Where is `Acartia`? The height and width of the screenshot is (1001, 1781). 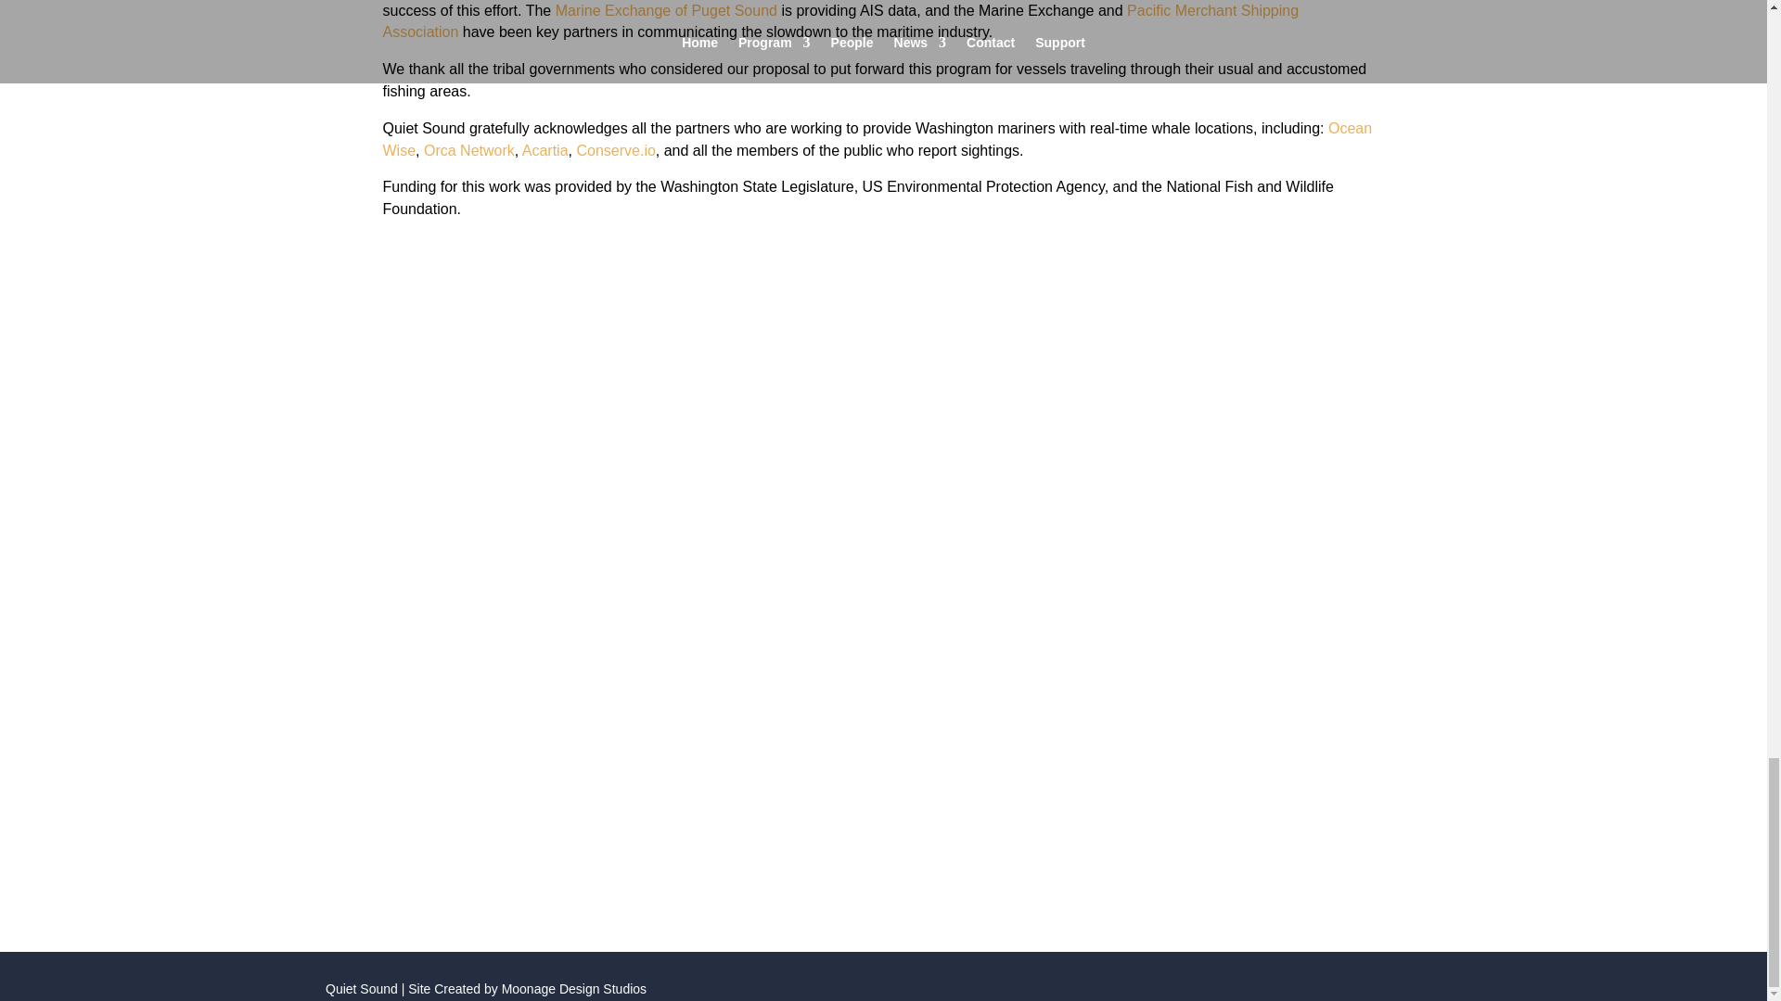
Acartia is located at coordinates (545, 150).